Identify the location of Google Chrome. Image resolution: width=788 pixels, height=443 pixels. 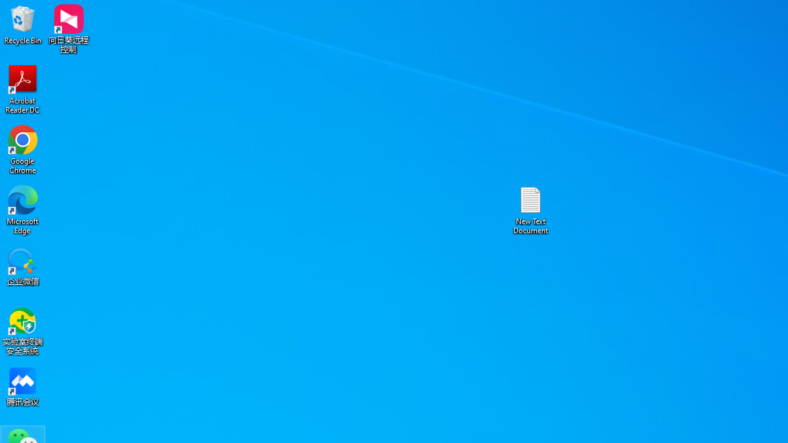
(23, 149).